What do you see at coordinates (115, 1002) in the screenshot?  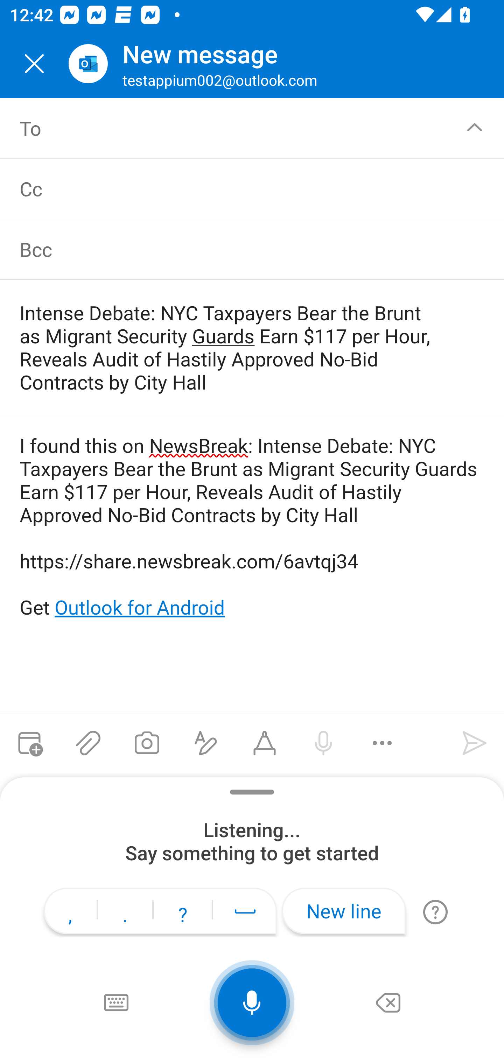 I see `switch to alphanumeric keyboard` at bounding box center [115, 1002].